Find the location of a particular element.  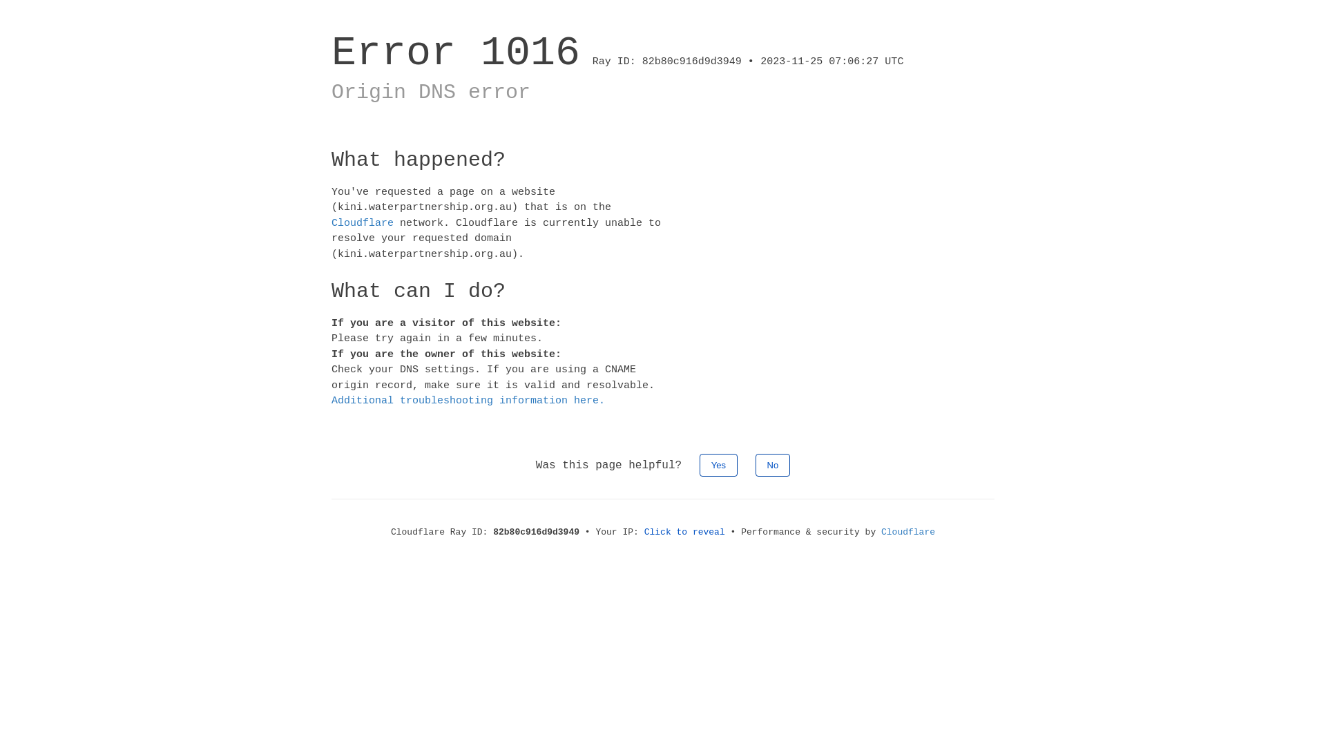

Additional troubleshooting information here. is located at coordinates (468, 401).